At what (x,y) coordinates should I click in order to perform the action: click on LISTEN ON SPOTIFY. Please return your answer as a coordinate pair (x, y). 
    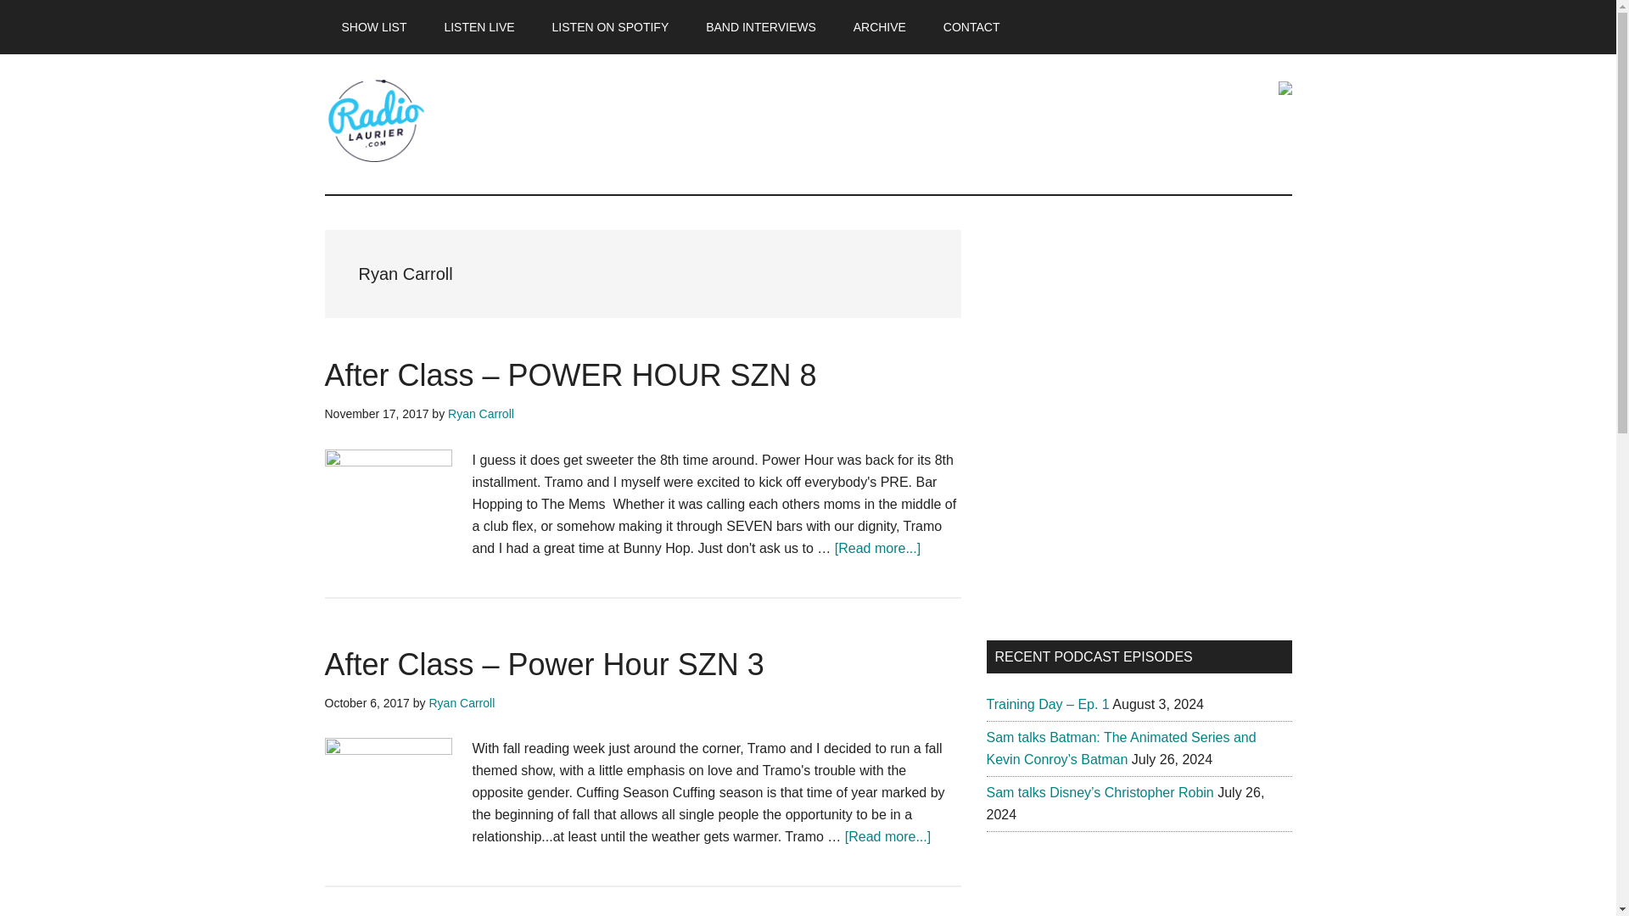
    Looking at the image, I should click on (611, 27).